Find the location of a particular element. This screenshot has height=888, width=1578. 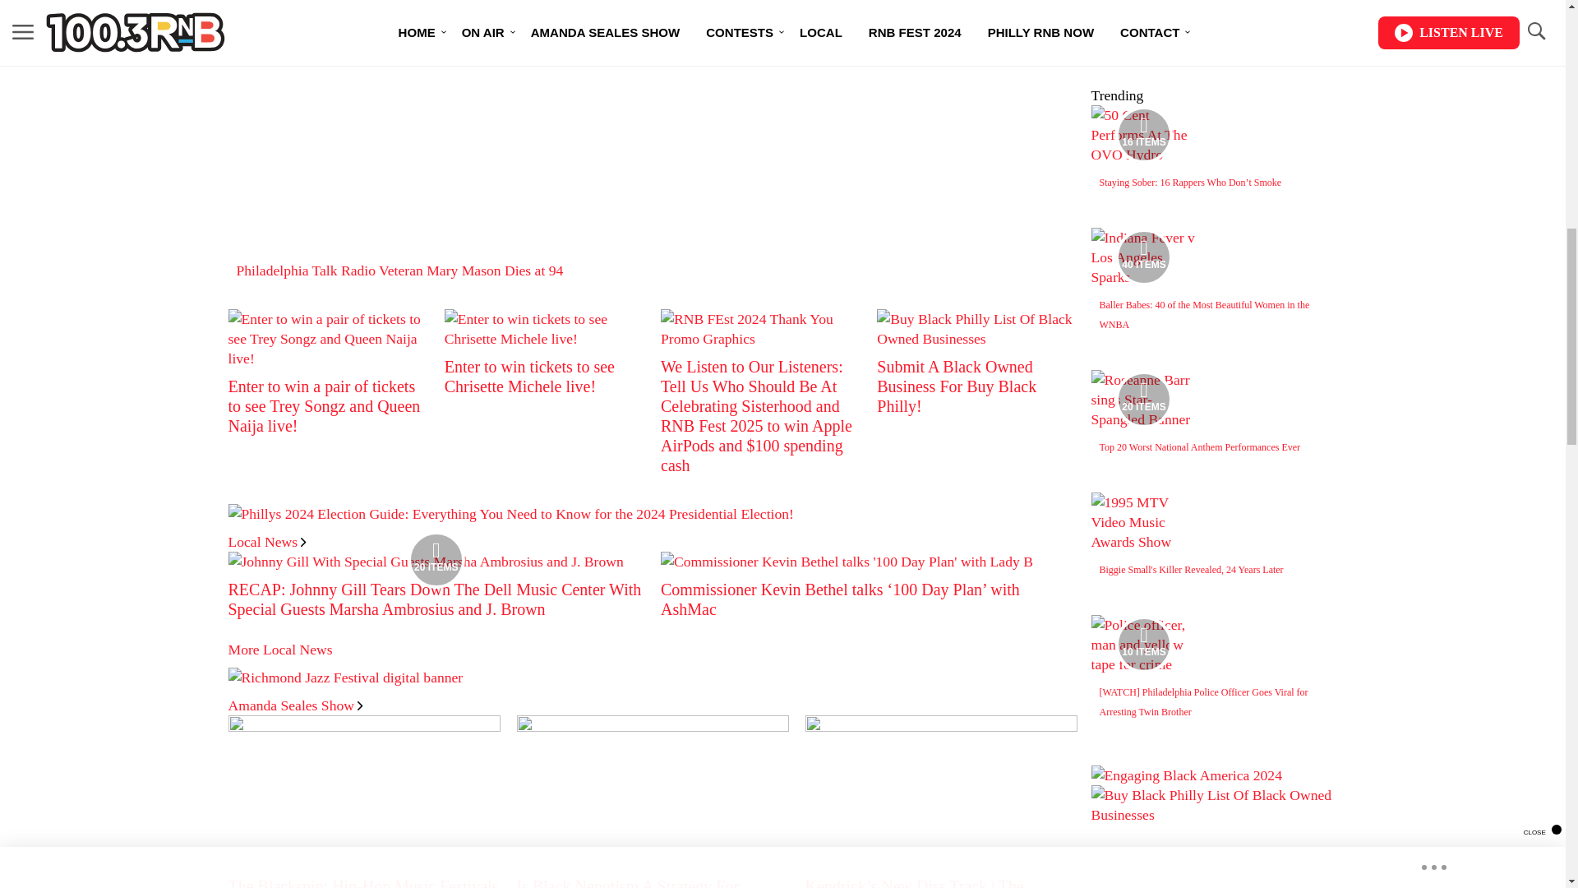

Media Playlist is located at coordinates (1144, 257).